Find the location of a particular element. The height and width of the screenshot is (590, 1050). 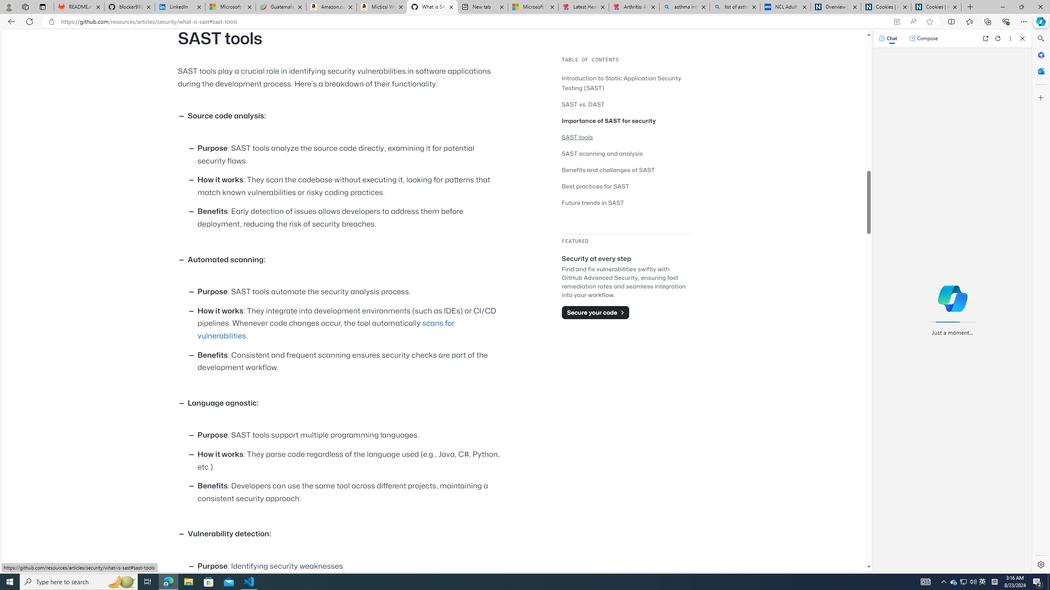

SAST scanning and analysis is located at coordinates (625, 153).